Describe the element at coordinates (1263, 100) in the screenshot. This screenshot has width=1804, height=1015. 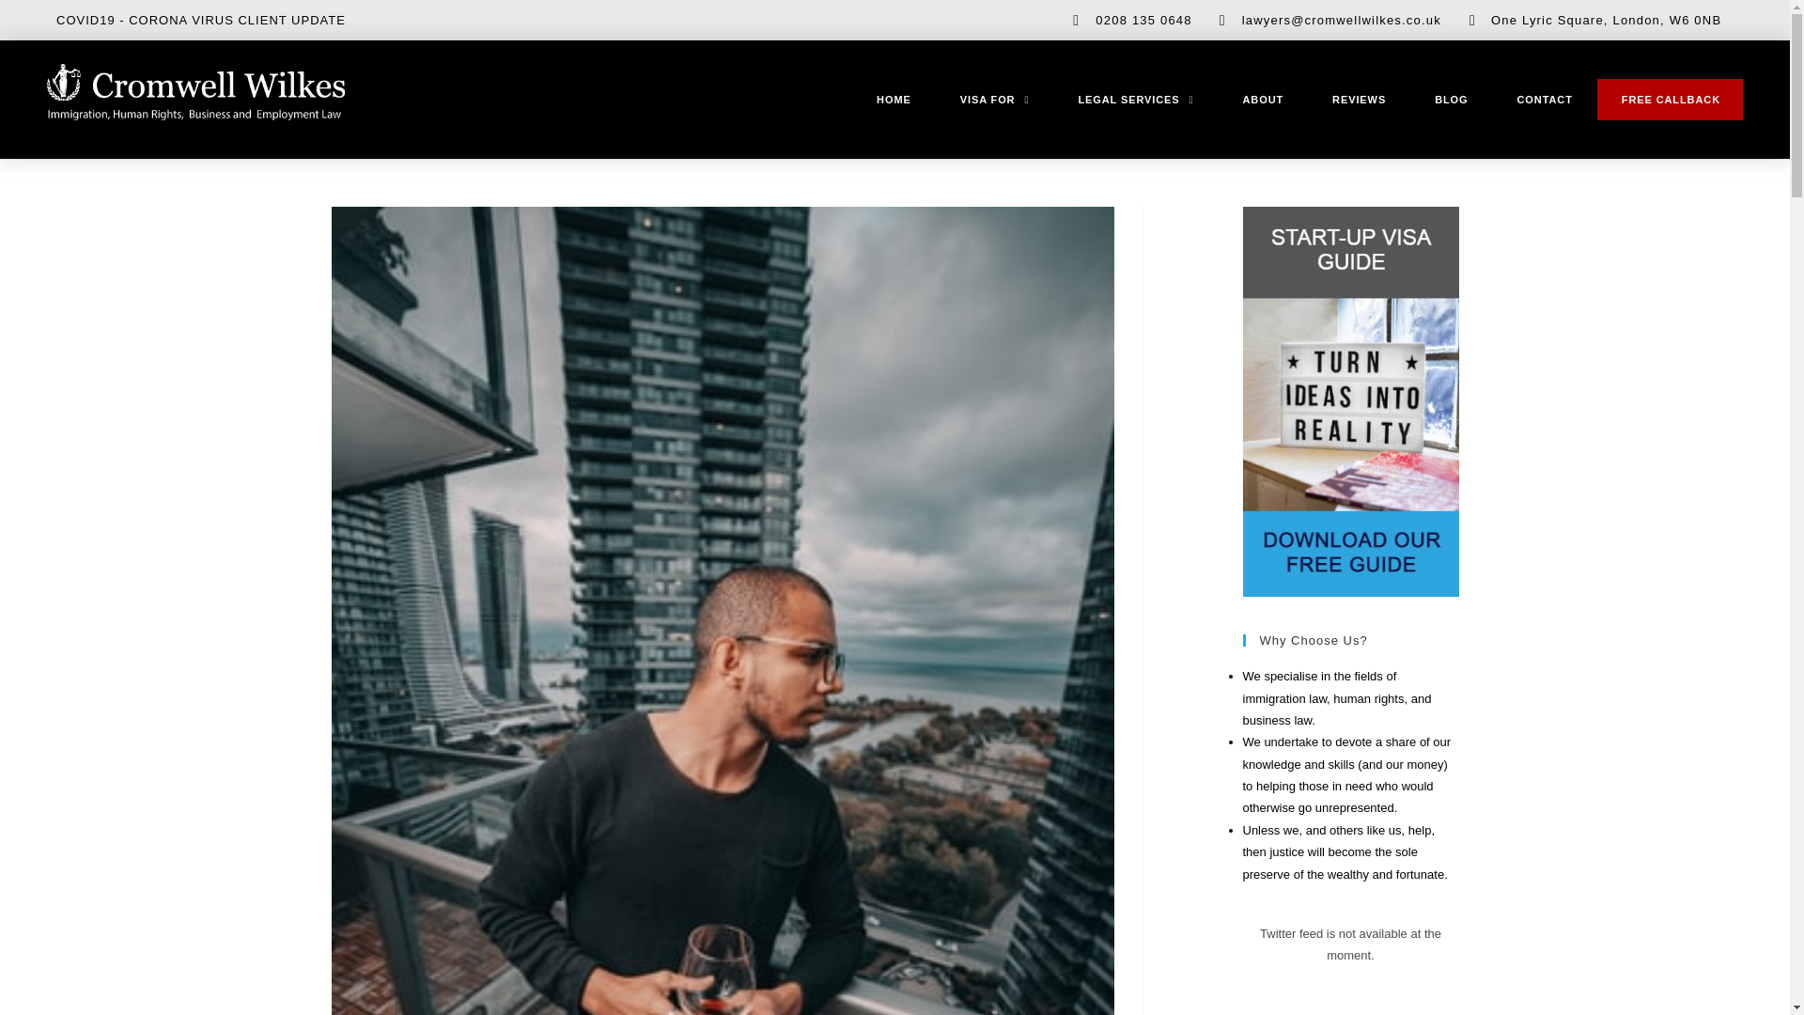
I see `ABOUT` at that location.